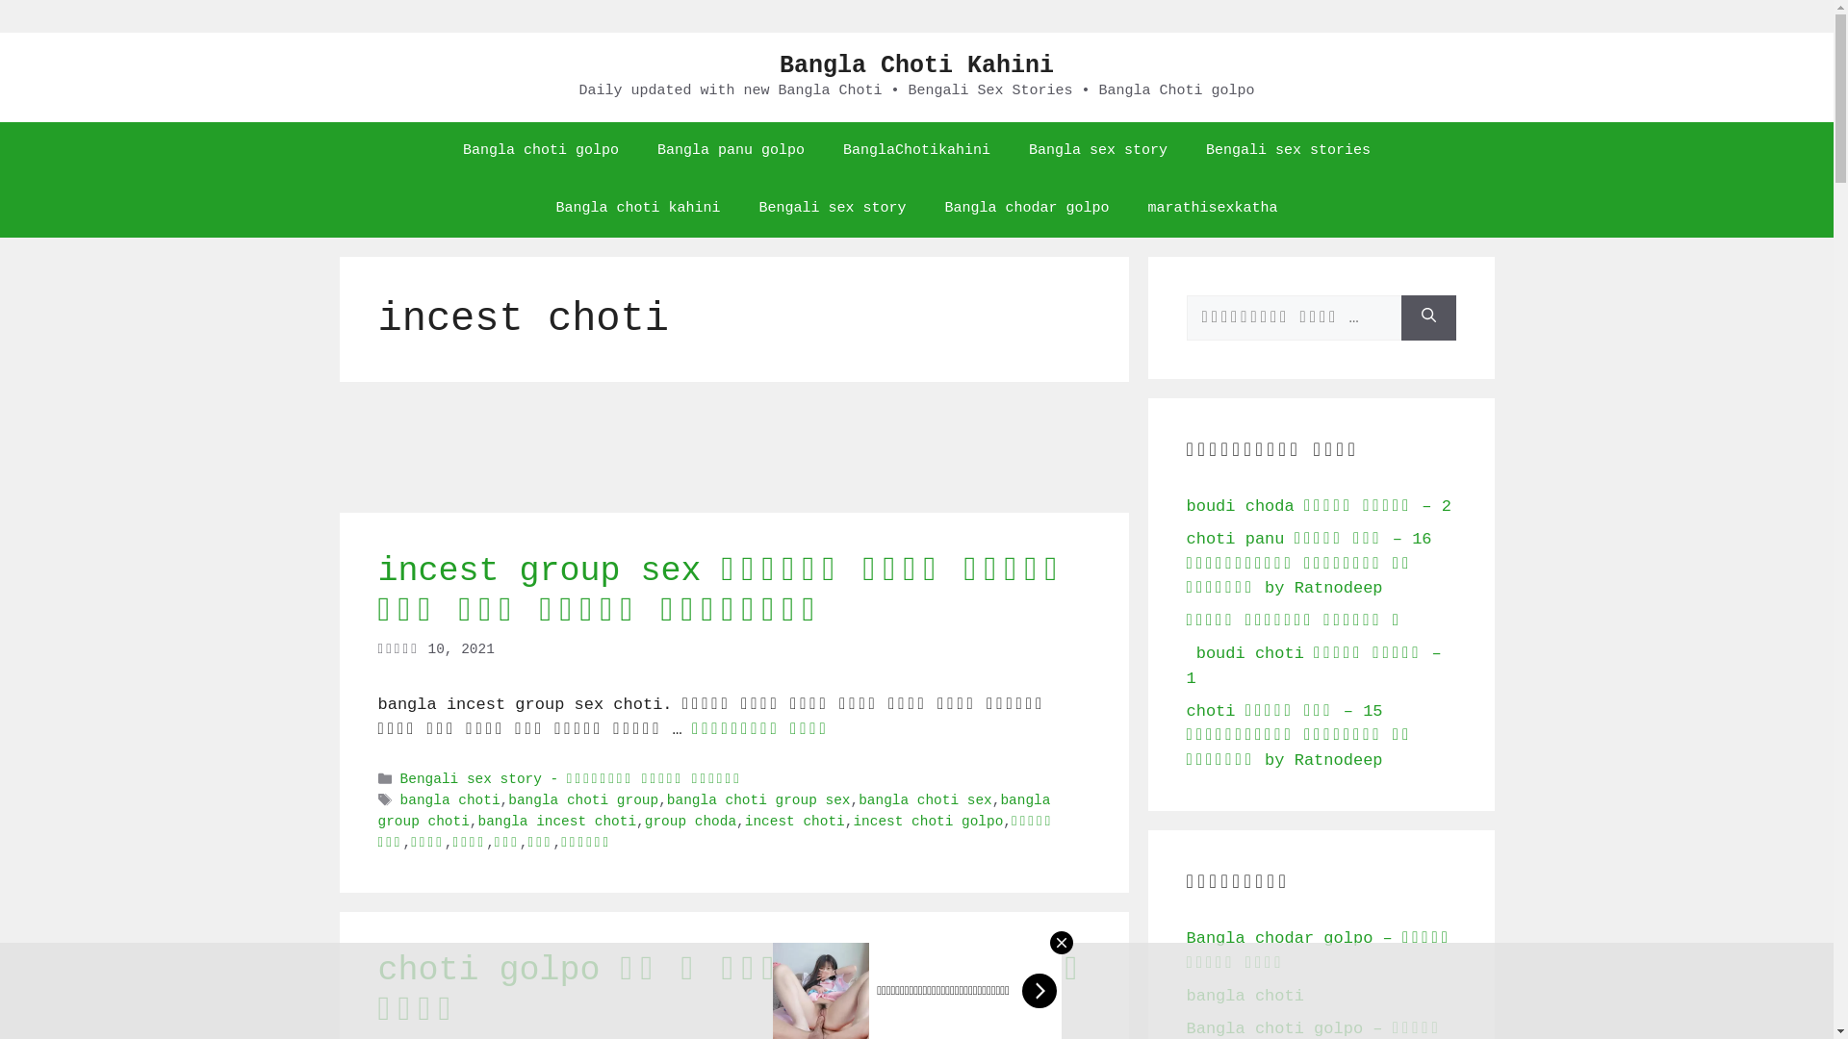 The width and height of the screenshot is (1848, 1039). What do you see at coordinates (637, 208) in the screenshot?
I see `Bangla choti kahini` at bounding box center [637, 208].